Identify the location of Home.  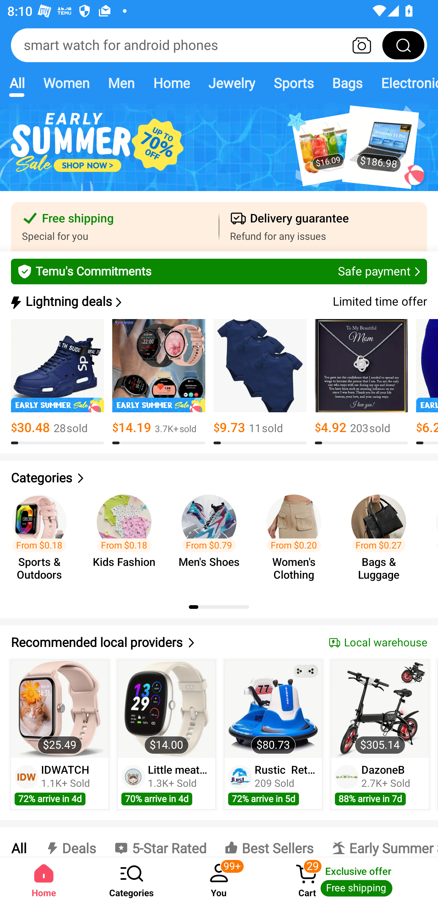
(44, 879).